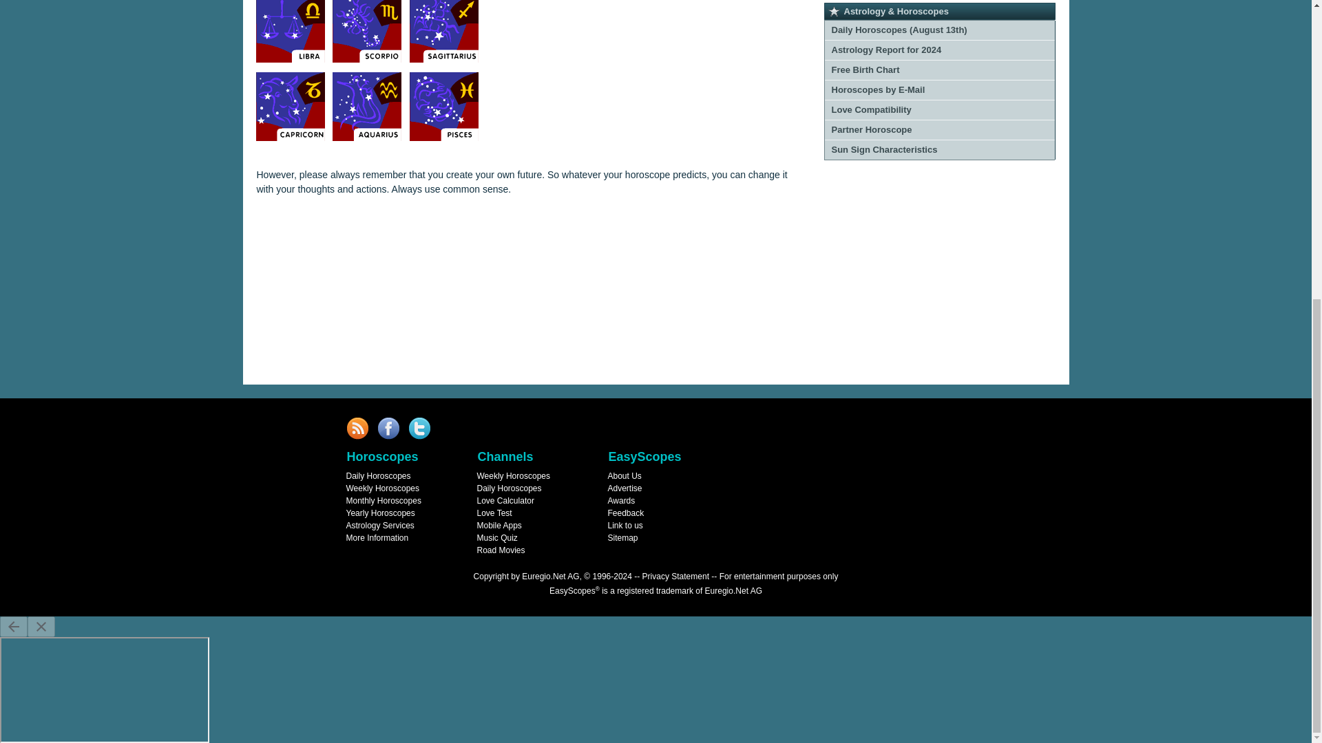 Image resolution: width=1322 pixels, height=743 pixels. I want to click on Libra Horoscopes, so click(291, 31).